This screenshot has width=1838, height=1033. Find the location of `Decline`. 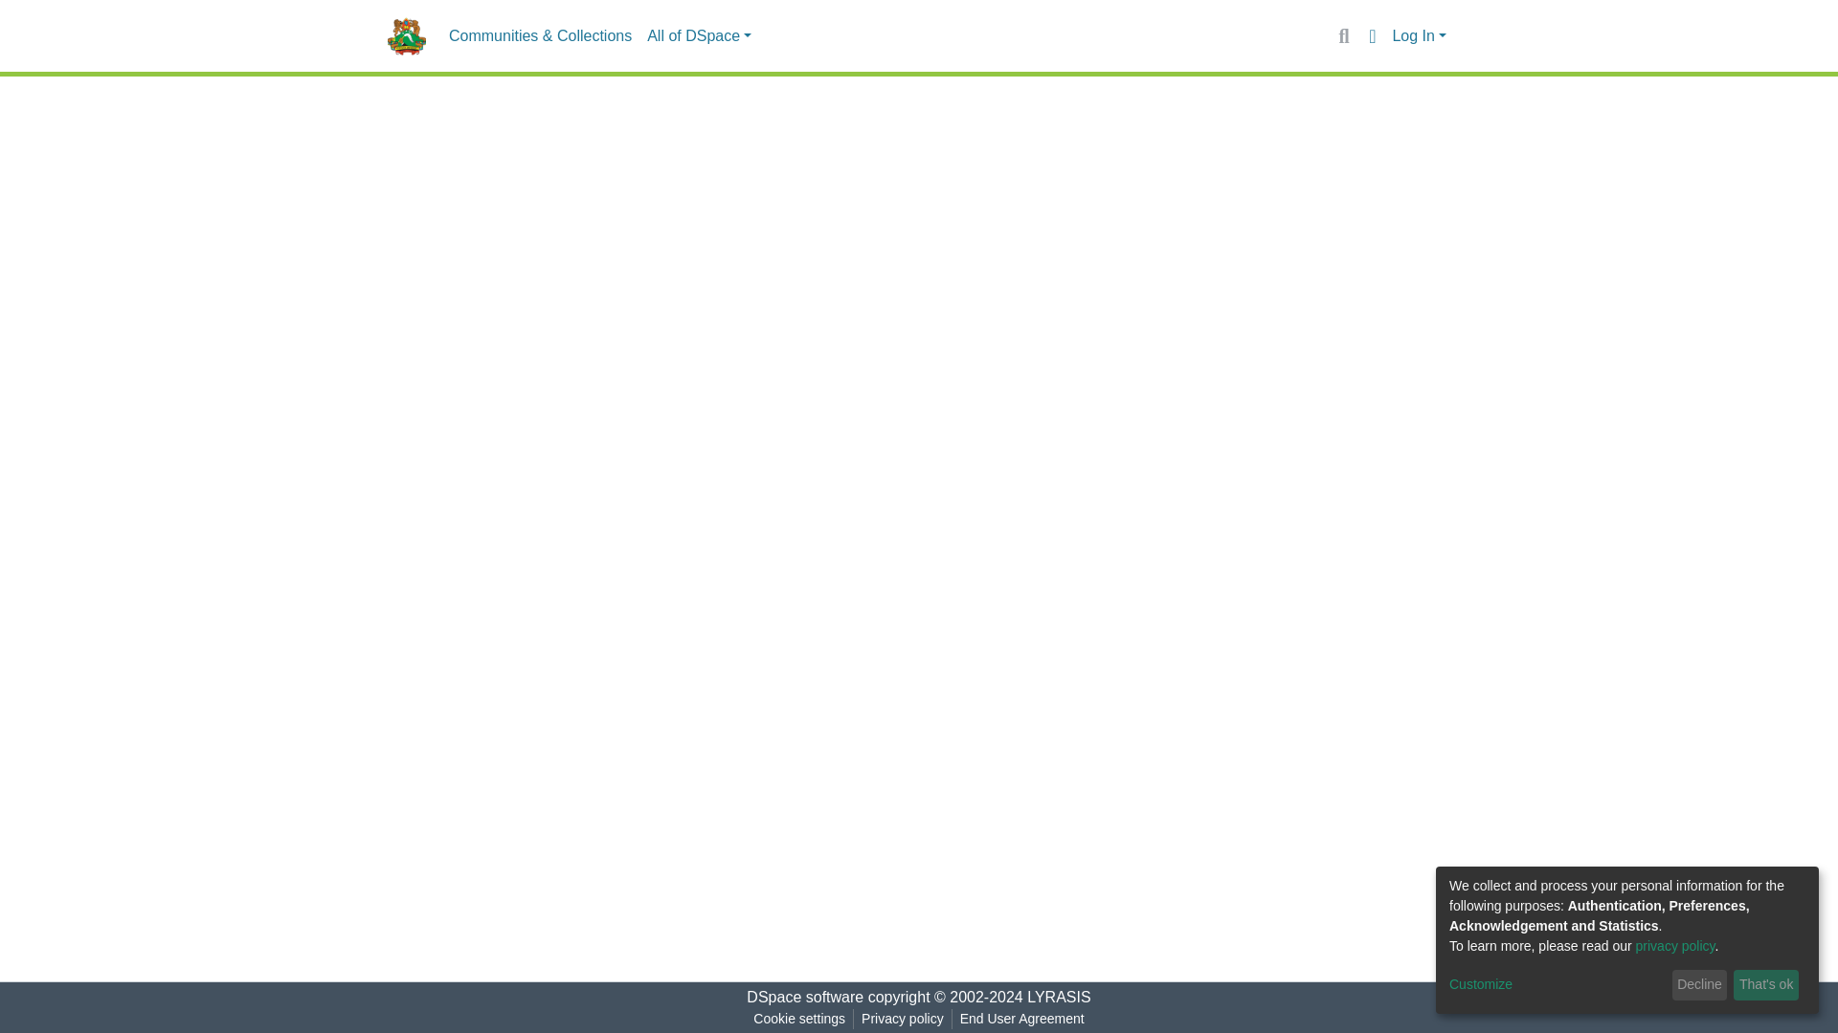

Decline is located at coordinates (1700, 985).